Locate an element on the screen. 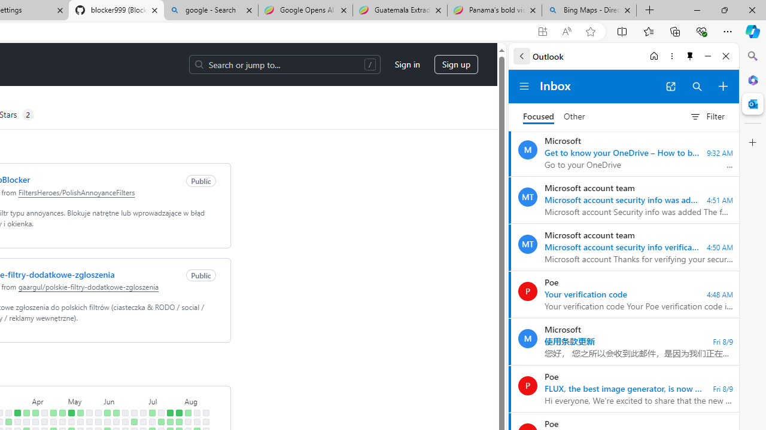  No contributions on August 19th. is located at coordinates (205, 422).